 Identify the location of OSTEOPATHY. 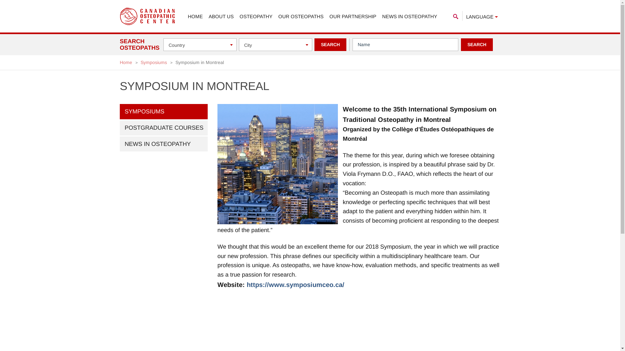
(256, 17).